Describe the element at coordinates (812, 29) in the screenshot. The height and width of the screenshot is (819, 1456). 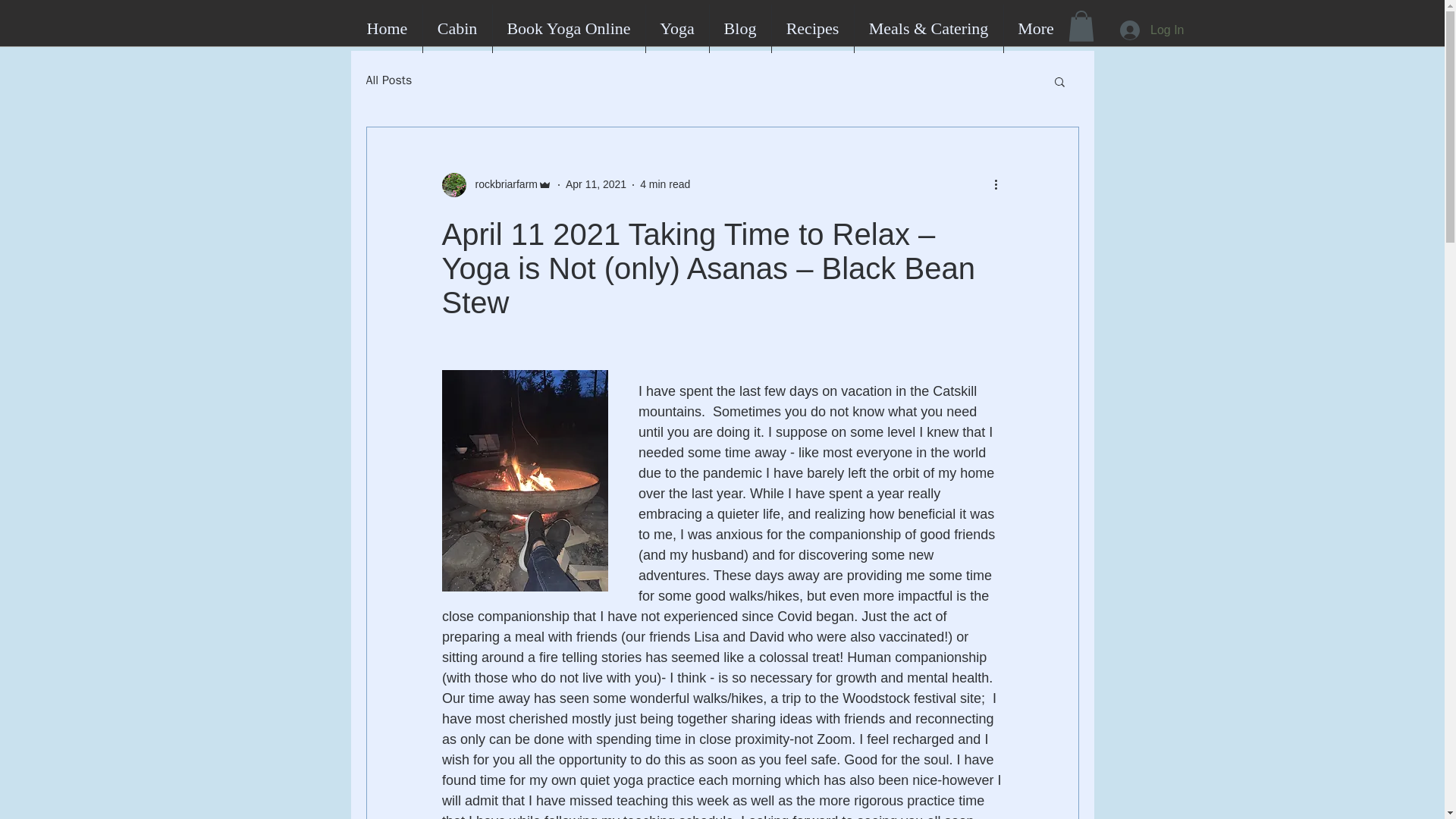
I see `Recipes` at that location.